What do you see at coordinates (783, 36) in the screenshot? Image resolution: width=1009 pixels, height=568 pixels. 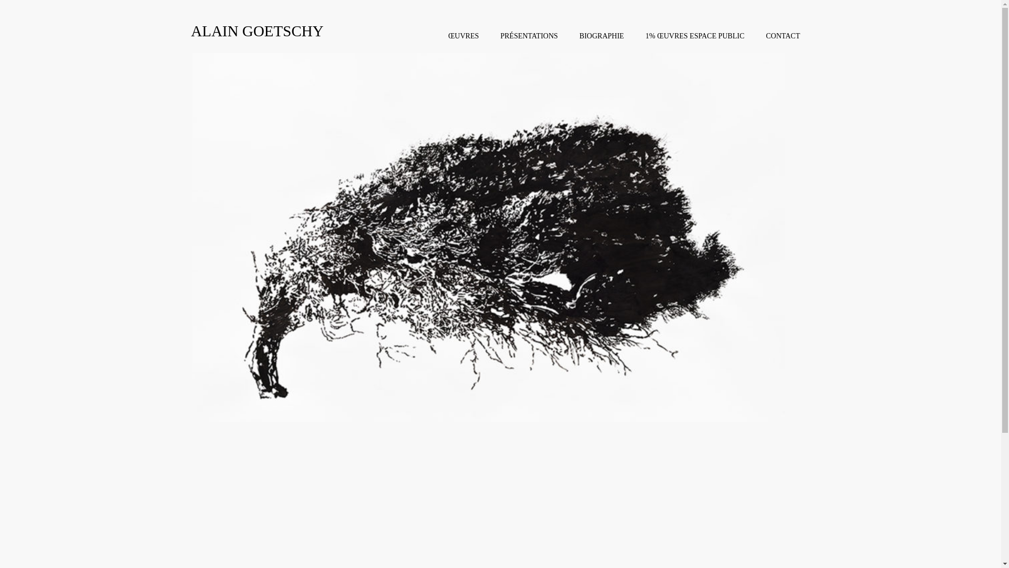 I see `CONTACT` at bounding box center [783, 36].